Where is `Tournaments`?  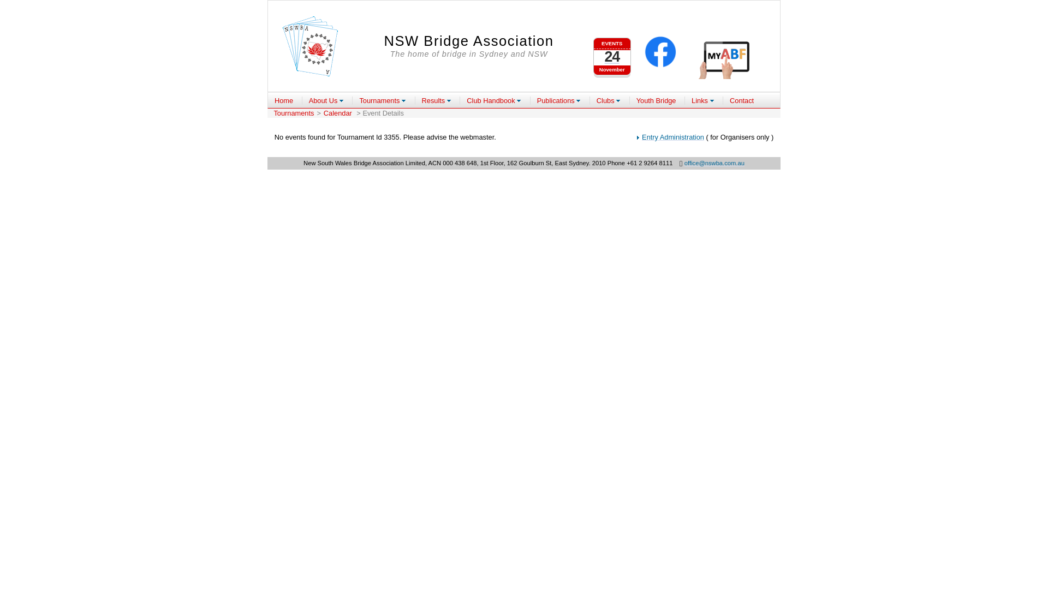 Tournaments is located at coordinates (383, 100).